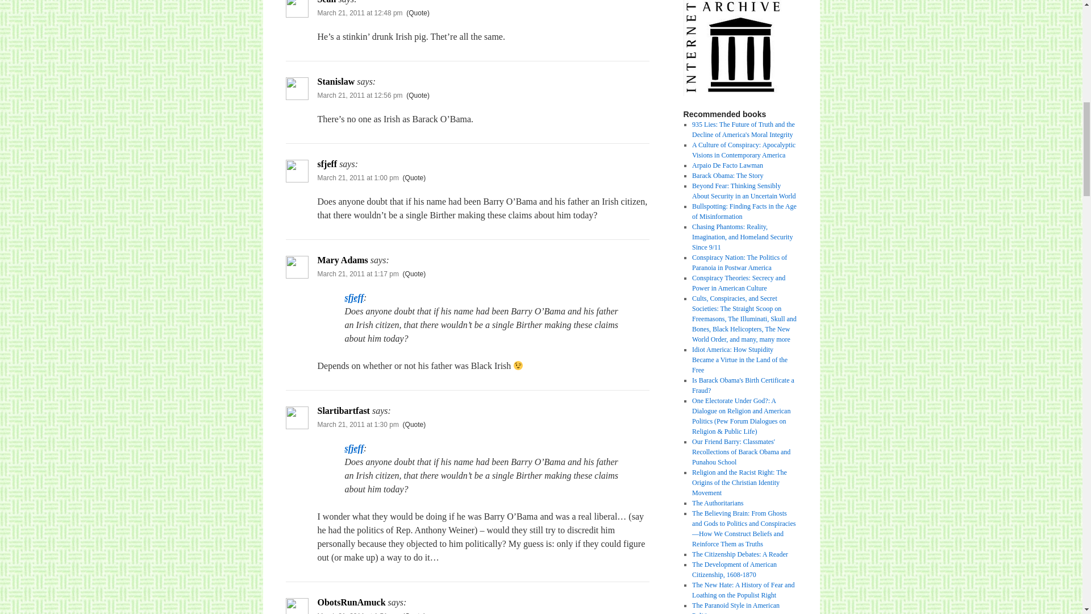 The height and width of the screenshot is (614, 1091). Describe the element at coordinates (418, 95) in the screenshot. I see `Click here or select text to quote comment` at that location.